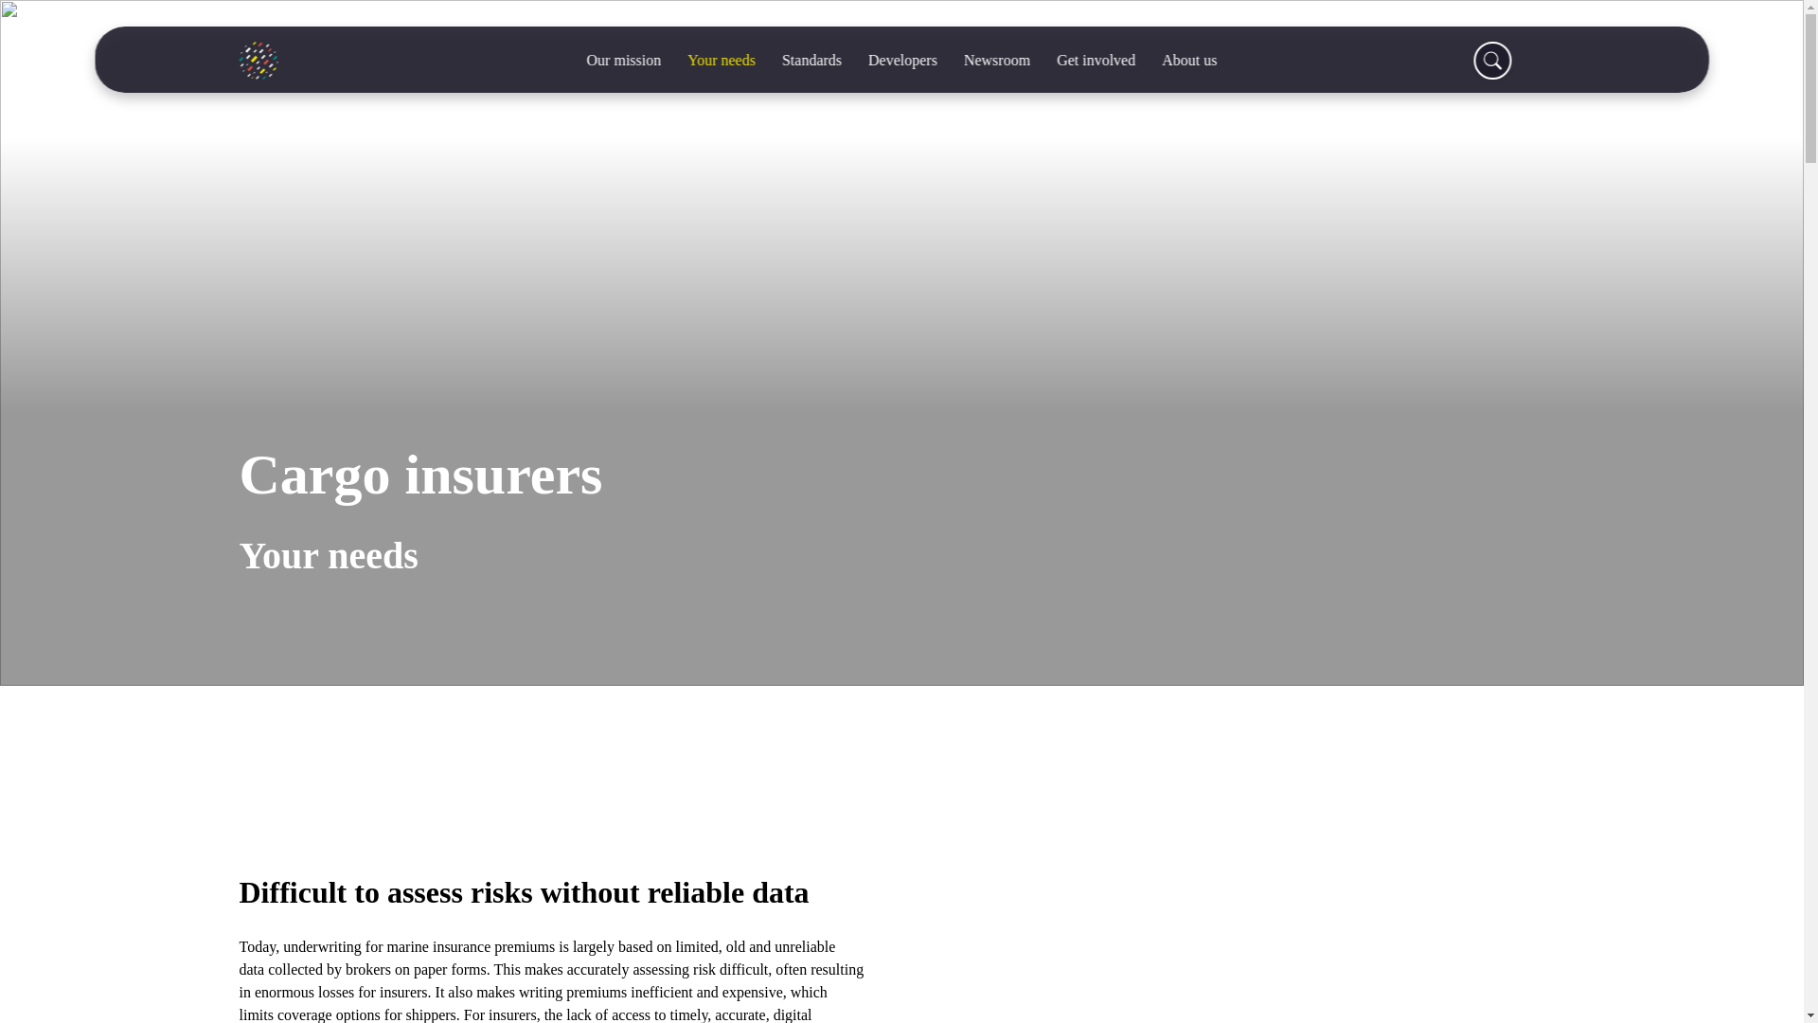 The width and height of the screenshot is (1818, 1023). What do you see at coordinates (811, 61) in the screenshot?
I see `Standards` at bounding box center [811, 61].